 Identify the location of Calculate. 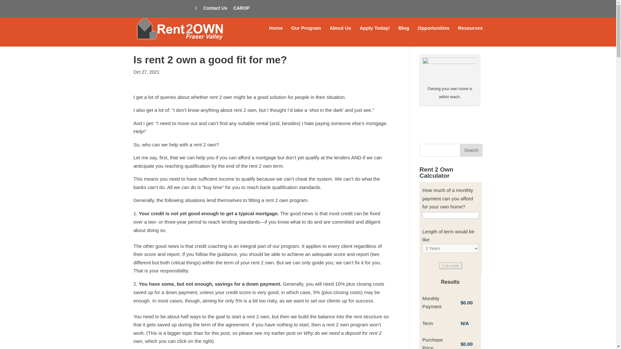
(451, 266).